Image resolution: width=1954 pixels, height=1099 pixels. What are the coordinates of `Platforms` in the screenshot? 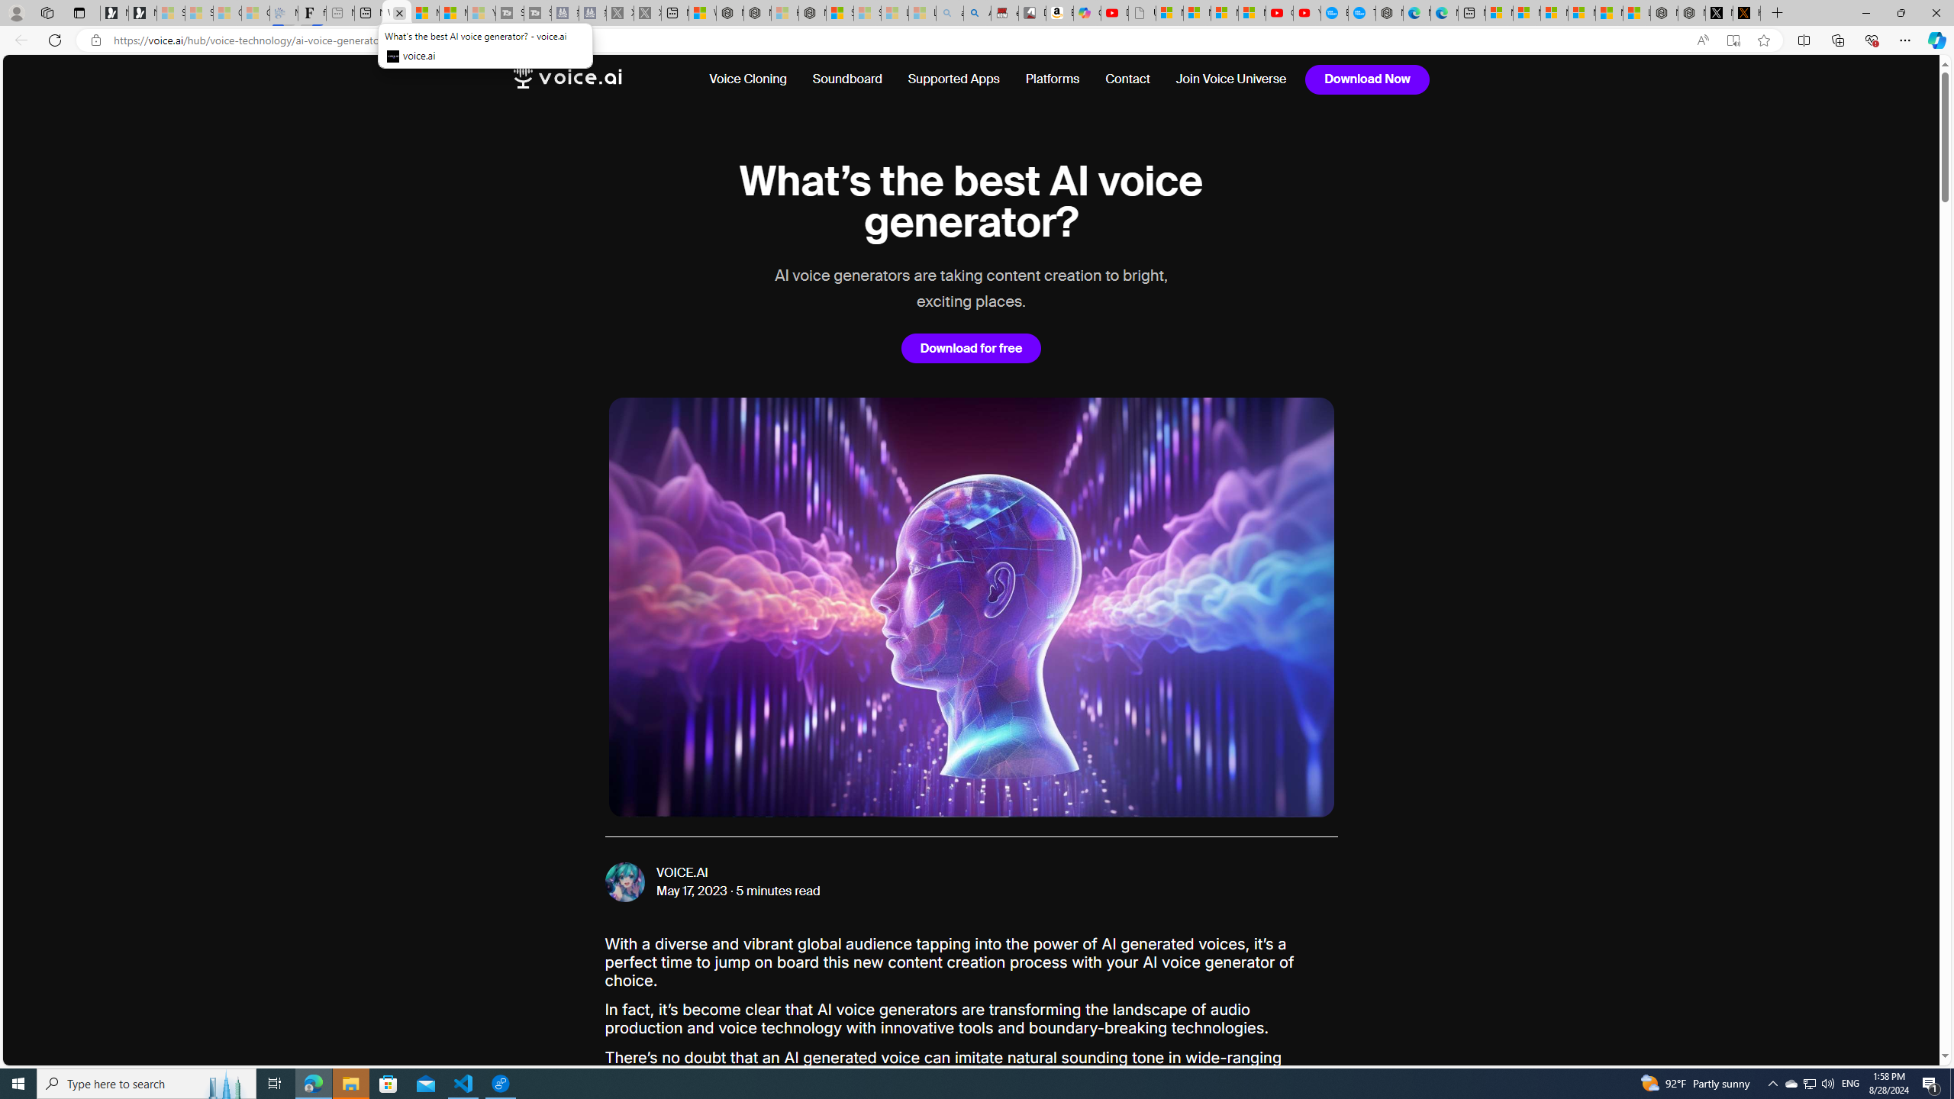 It's located at (1053, 79).